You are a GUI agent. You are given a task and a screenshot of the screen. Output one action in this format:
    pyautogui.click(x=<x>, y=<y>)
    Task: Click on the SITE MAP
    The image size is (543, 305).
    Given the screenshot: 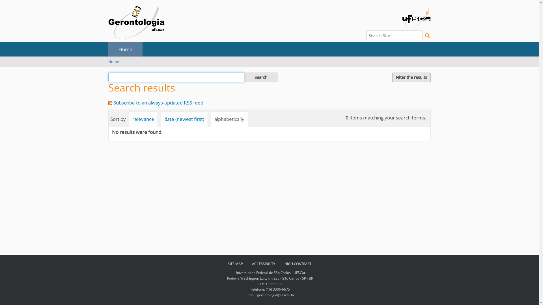 What is the action you would take?
    pyautogui.click(x=235, y=264)
    